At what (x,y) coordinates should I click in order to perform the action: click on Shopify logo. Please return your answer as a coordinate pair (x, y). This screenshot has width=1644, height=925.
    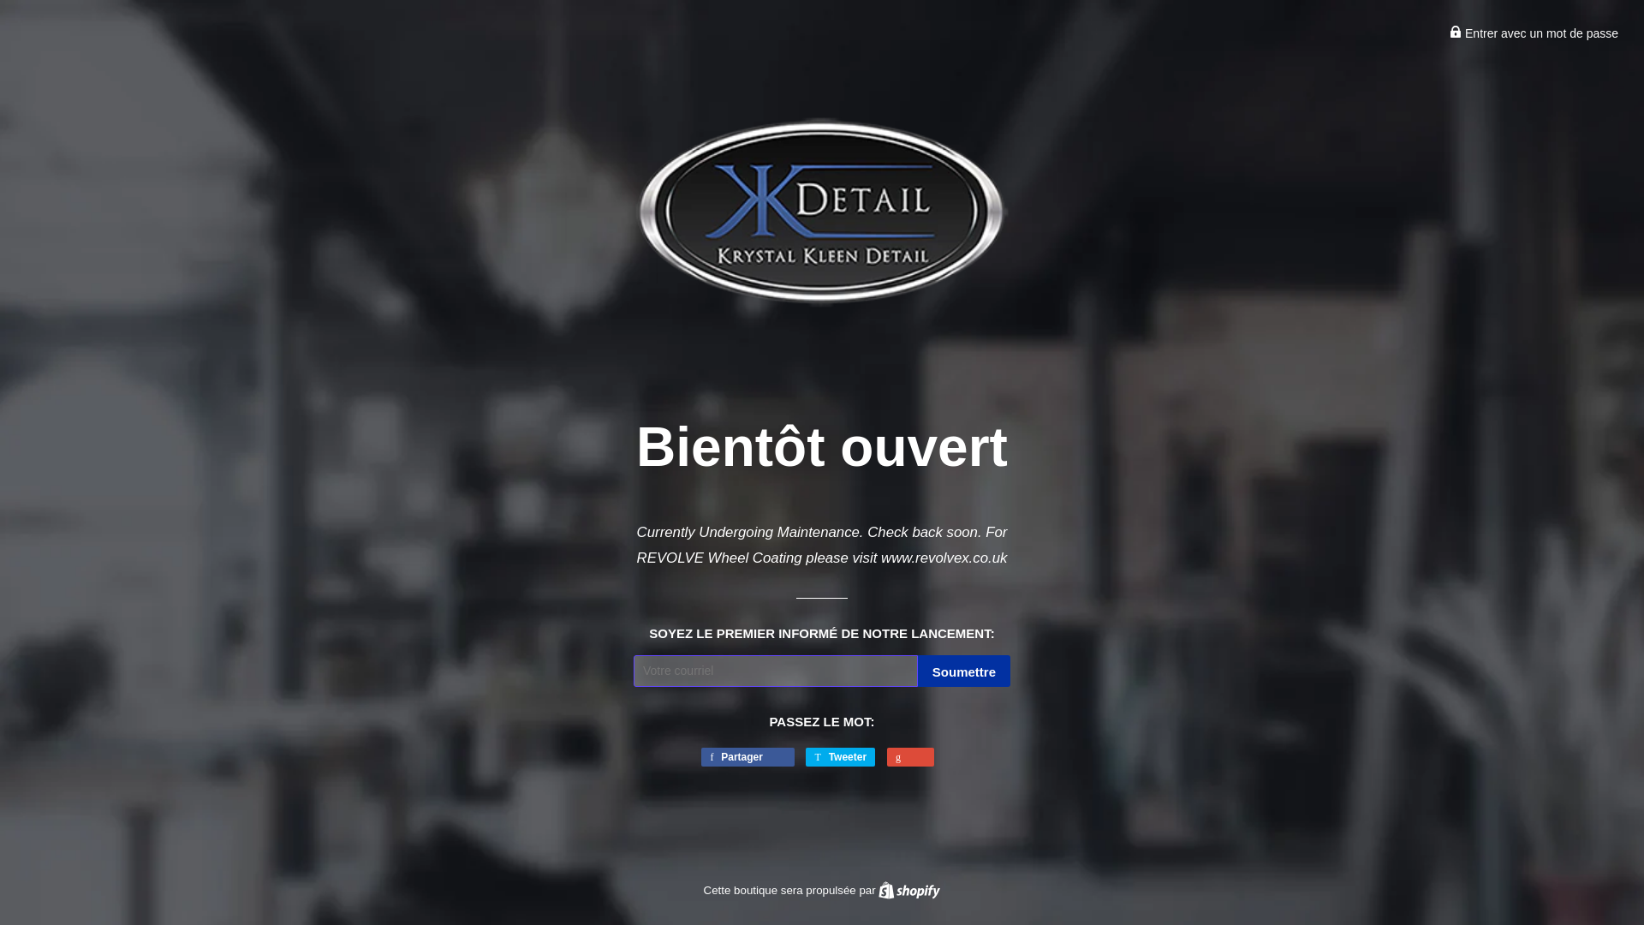
    Looking at the image, I should click on (909, 890).